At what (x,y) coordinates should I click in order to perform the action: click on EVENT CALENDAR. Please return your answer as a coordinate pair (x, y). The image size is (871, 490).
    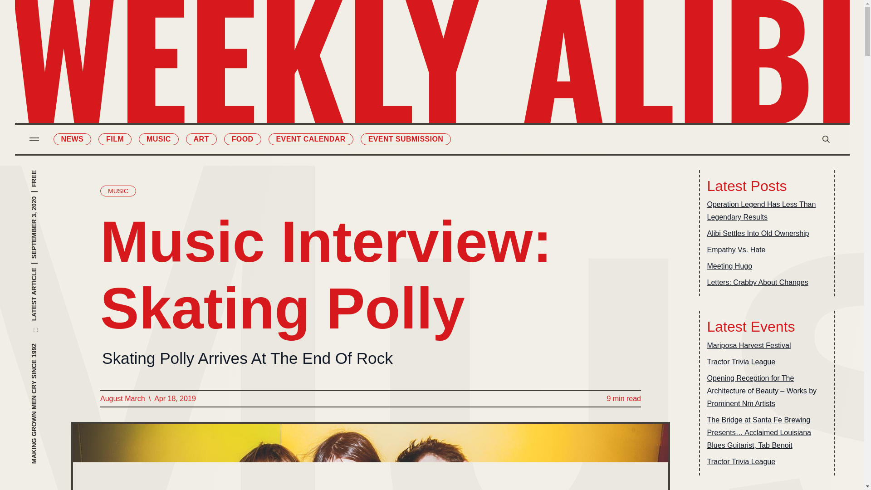
    Looking at the image, I should click on (311, 139).